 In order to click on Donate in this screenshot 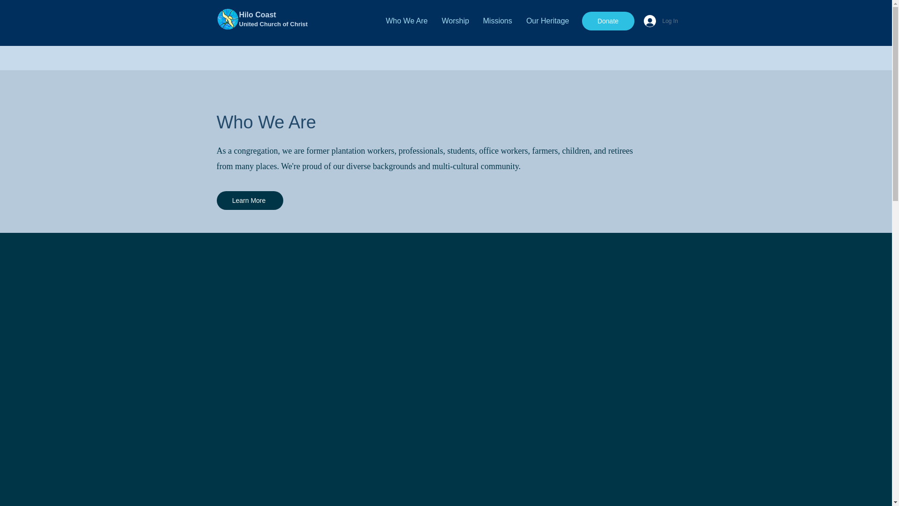, I will do `click(608, 21)`.